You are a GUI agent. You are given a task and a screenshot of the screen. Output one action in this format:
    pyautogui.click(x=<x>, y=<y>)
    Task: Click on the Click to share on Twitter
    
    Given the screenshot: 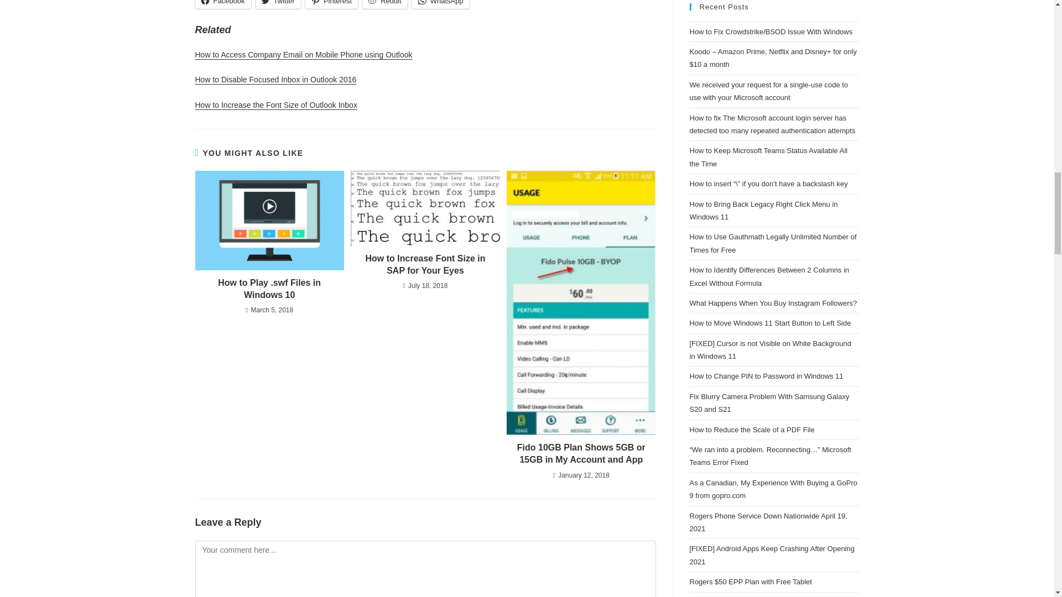 What is the action you would take?
    pyautogui.click(x=278, y=4)
    